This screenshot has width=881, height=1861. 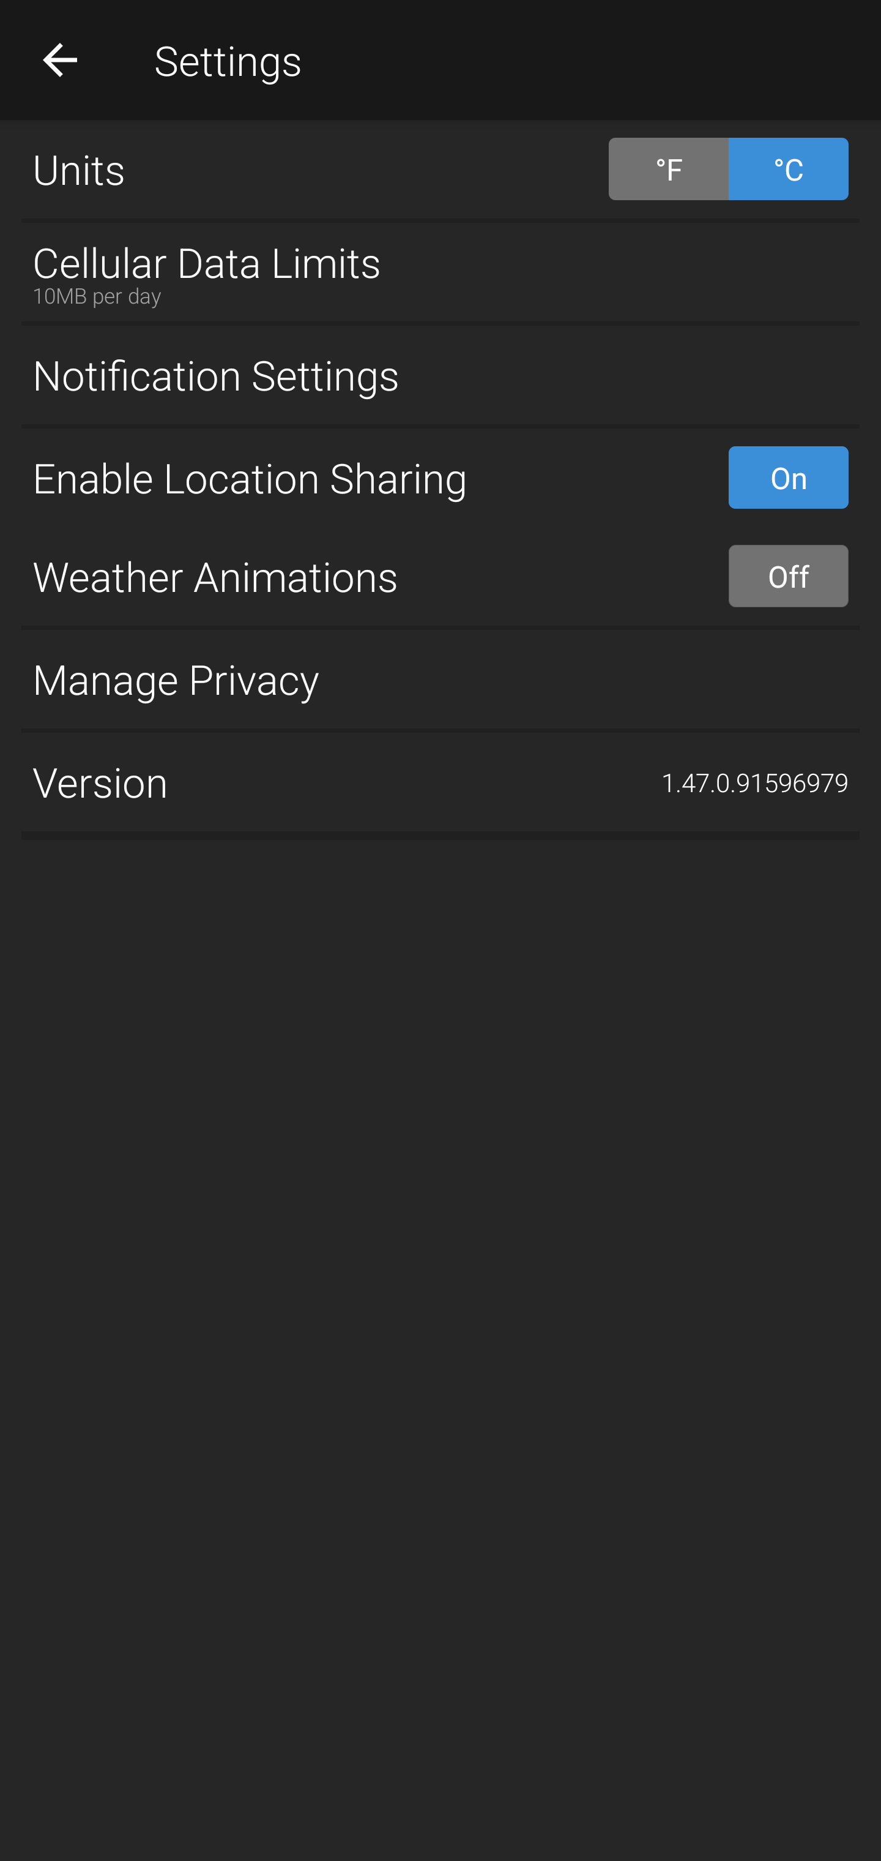 What do you see at coordinates (668, 169) in the screenshot?
I see `°F` at bounding box center [668, 169].